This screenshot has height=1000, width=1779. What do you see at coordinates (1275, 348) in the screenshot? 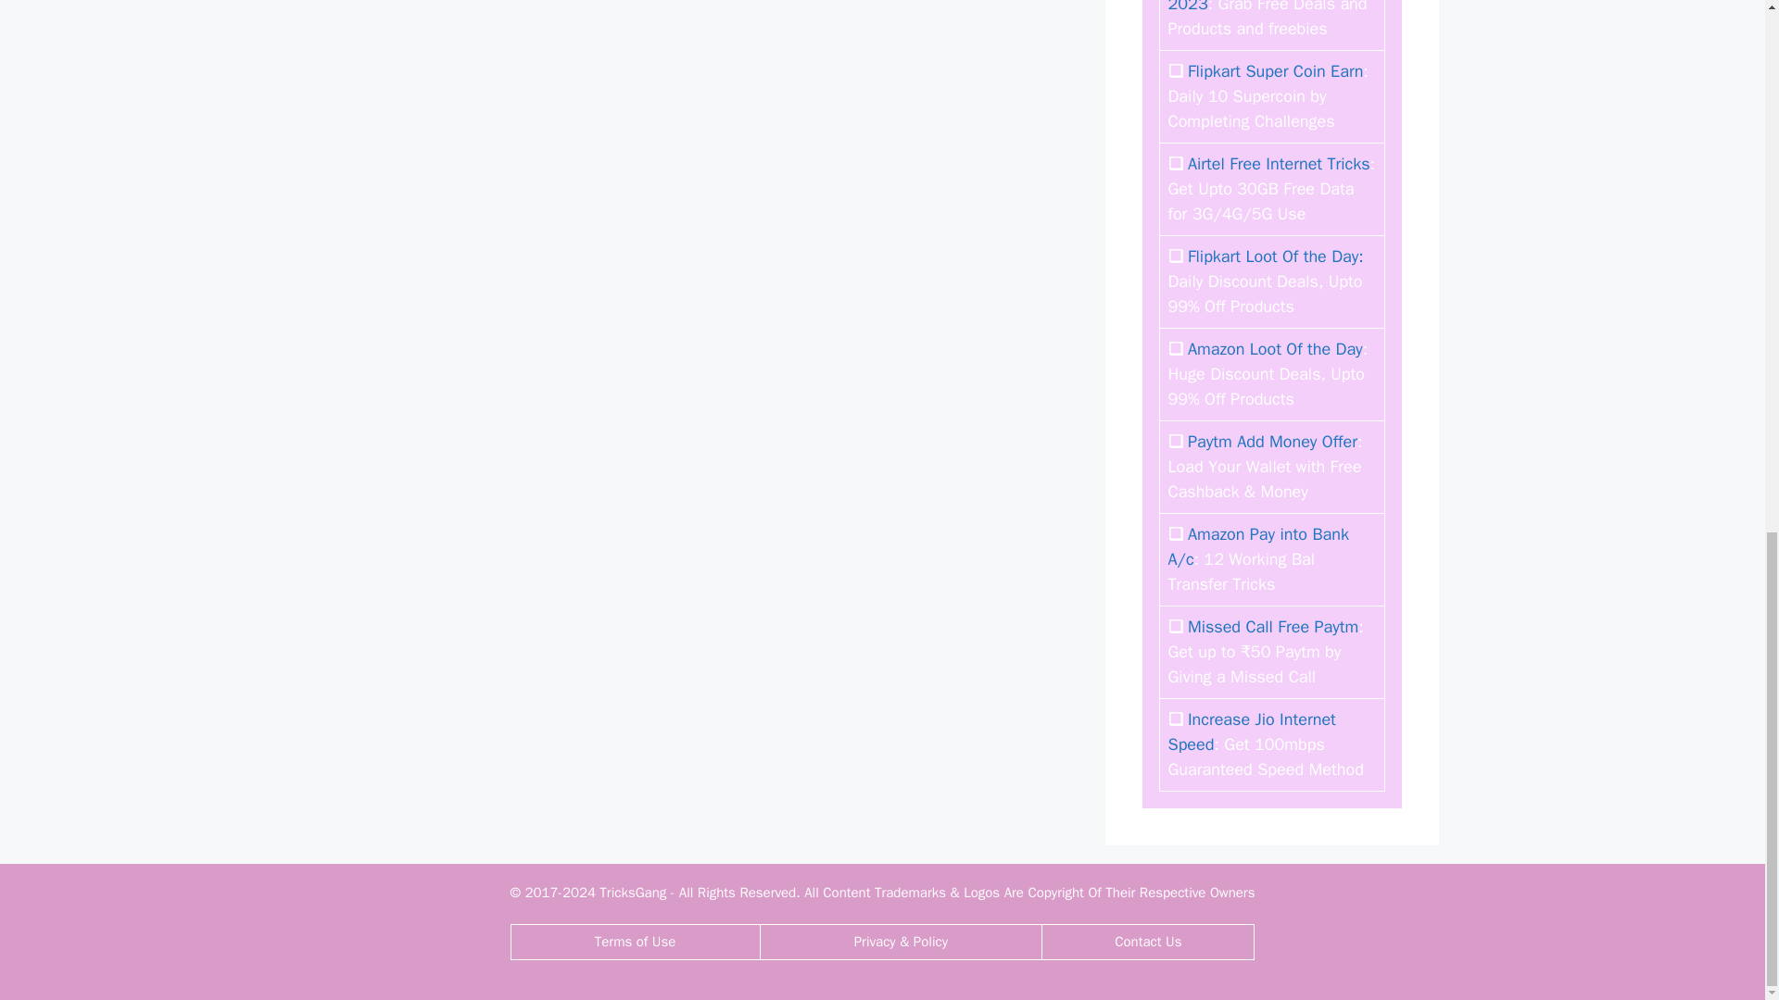
I see `Amazon Loot Of the Day` at bounding box center [1275, 348].